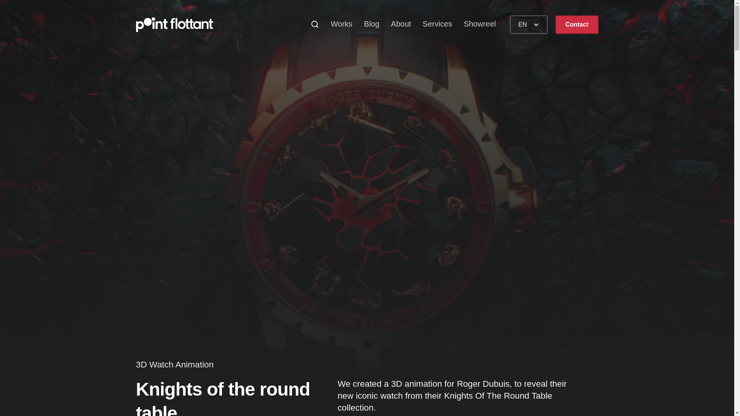  I want to click on About our Studio, so click(395, 24).